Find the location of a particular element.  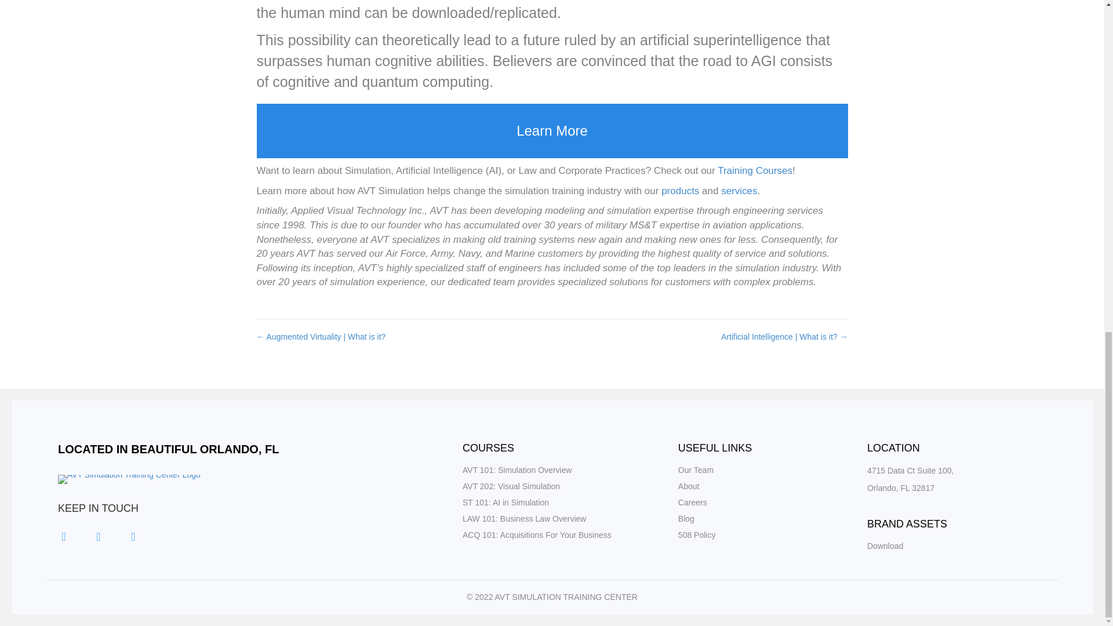

services is located at coordinates (739, 191).